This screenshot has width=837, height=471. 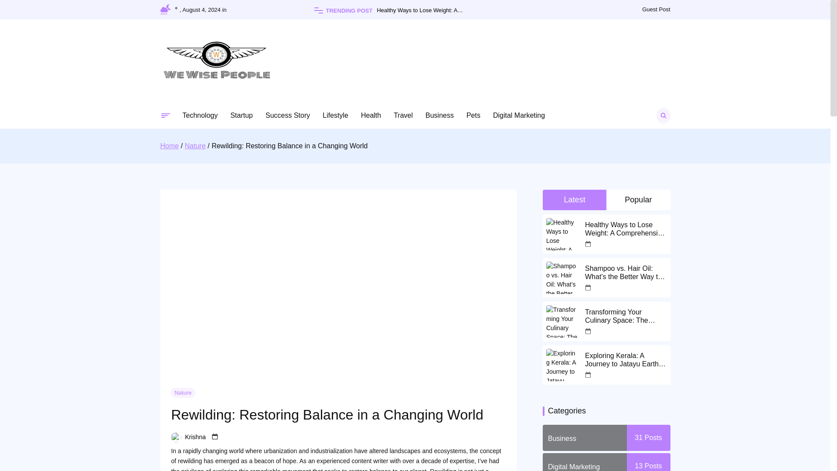 What do you see at coordinates (656, 10) in the screenshot?
I see `Guest Post` at bounding box center [656, 10].